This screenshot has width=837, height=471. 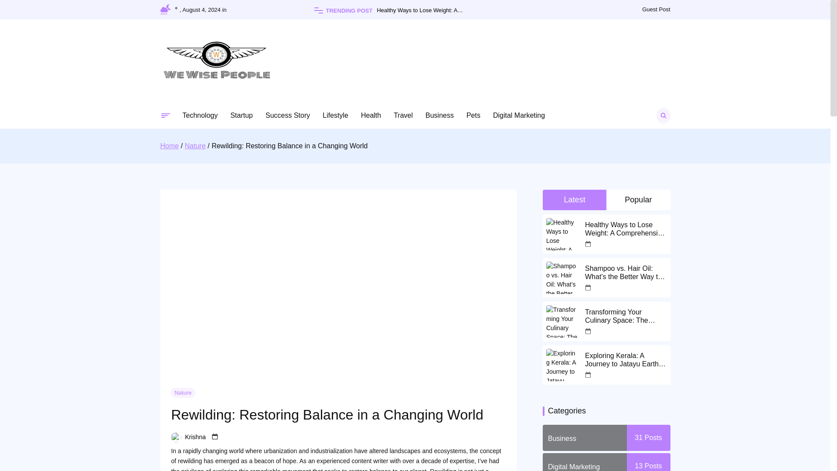 What do you see at coordinates (656, 10) in the screenshot?
I see `Guest Post` at bounding box center [656, 10].